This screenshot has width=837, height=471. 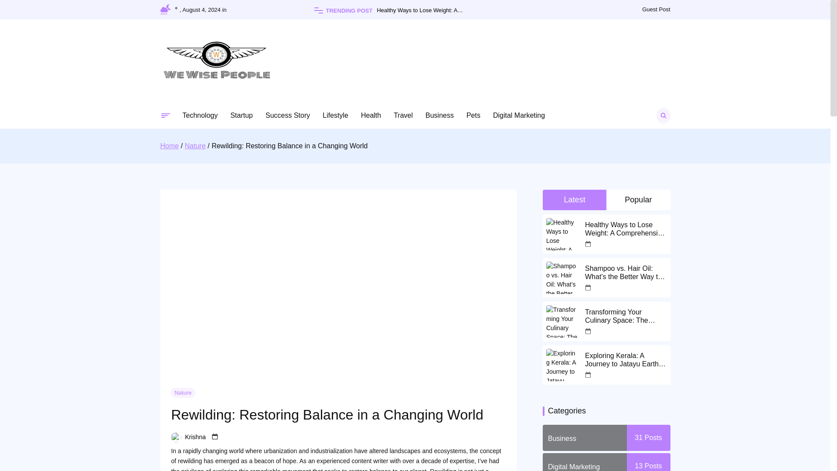 What do you see at coordinates (656, 10) in the screenshot?
I see `Guest Post` at bounding box center [656, 10].